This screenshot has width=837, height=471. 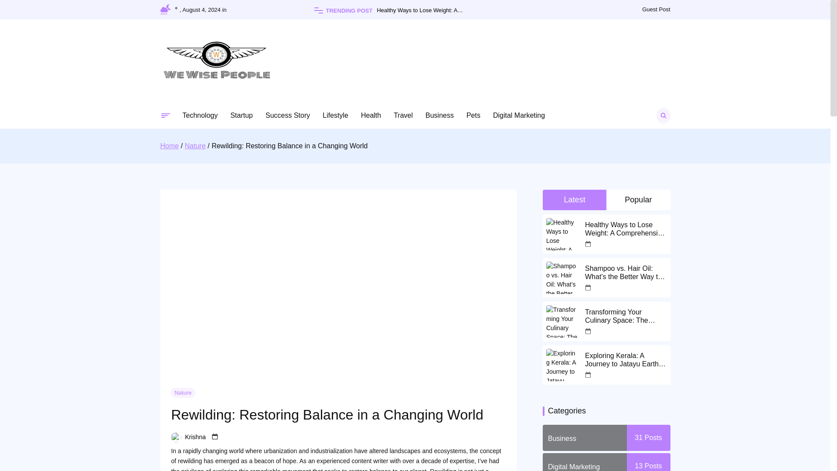 What do you see at coordinates (656, 10) in the screenshot?
I see `Guest Post` at bounding box center [656, 10].